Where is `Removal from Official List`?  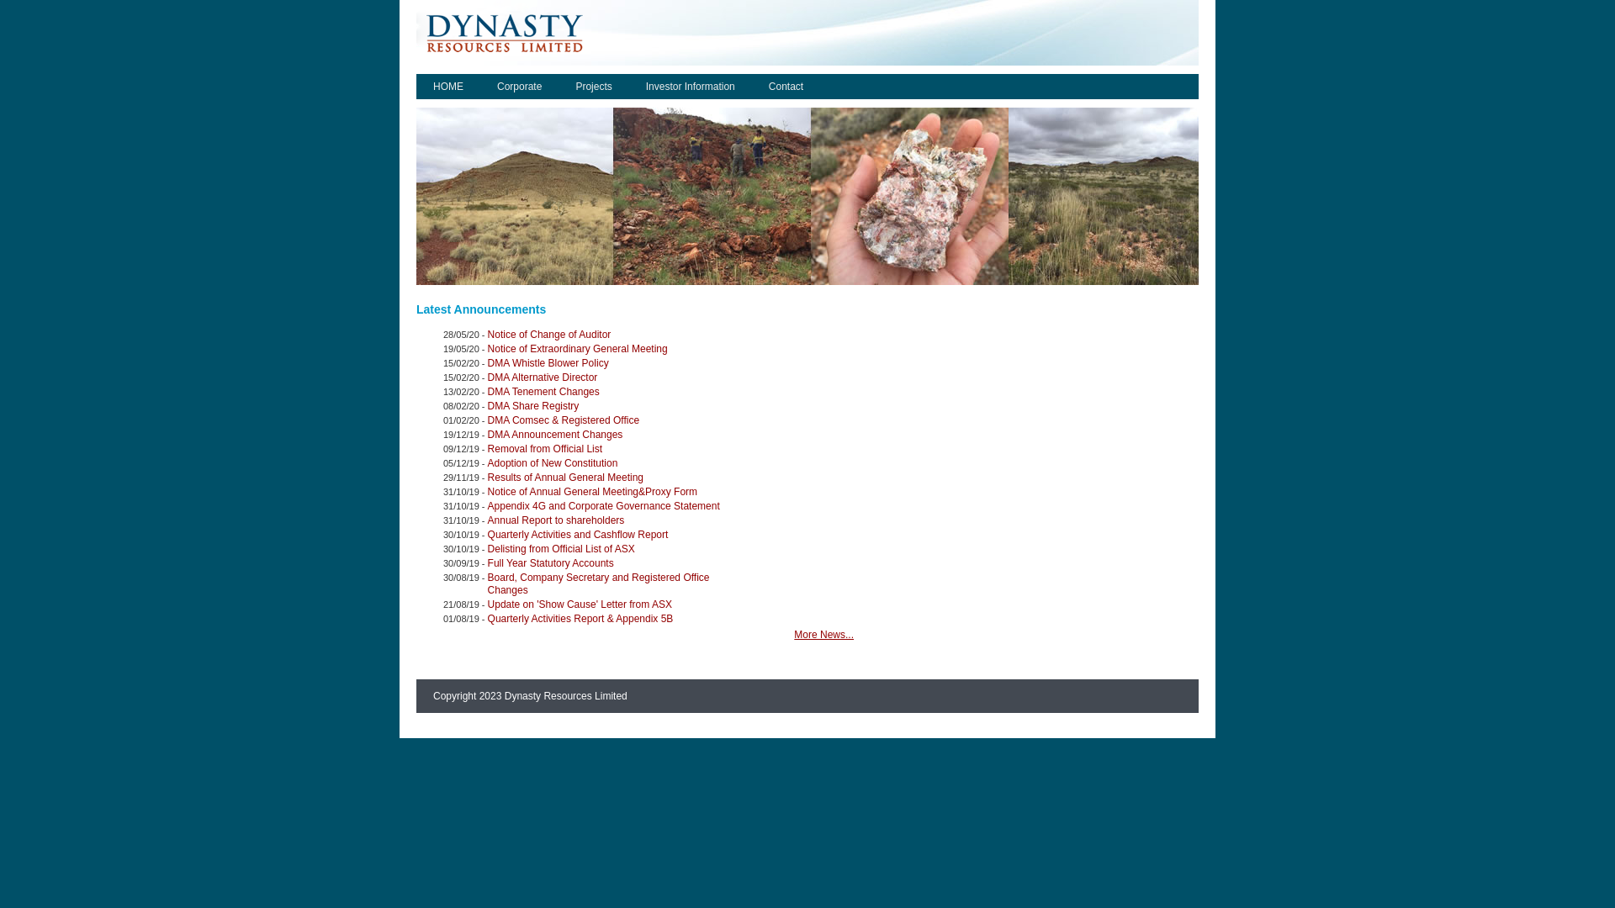
Removal from Official List is located at coordinates (612, 449).